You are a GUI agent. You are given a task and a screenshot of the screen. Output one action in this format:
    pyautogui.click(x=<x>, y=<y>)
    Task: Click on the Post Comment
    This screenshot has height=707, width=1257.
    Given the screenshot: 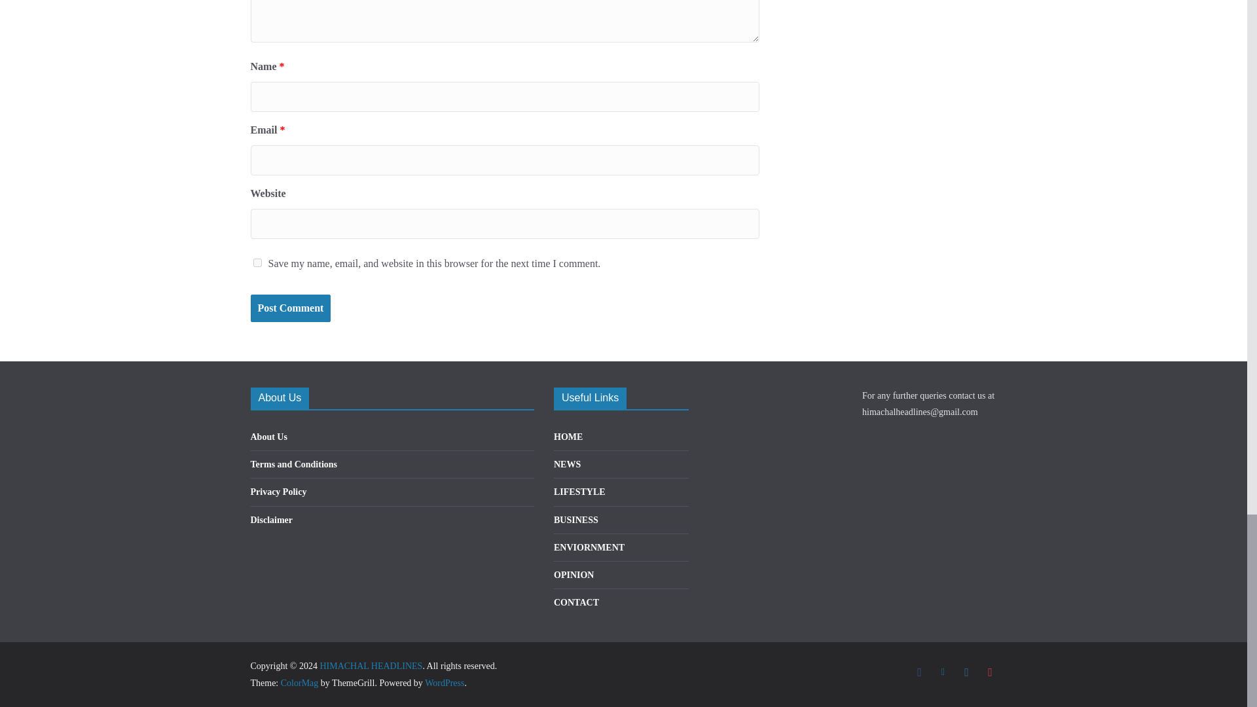 What is the action you would take?
    pyautogui.click(x=290, y=308)
    